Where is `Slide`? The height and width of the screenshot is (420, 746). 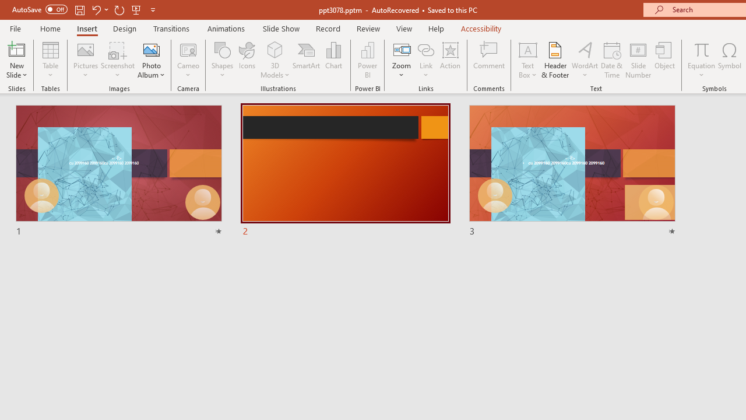
Slide is located at coordinates (572, 171).